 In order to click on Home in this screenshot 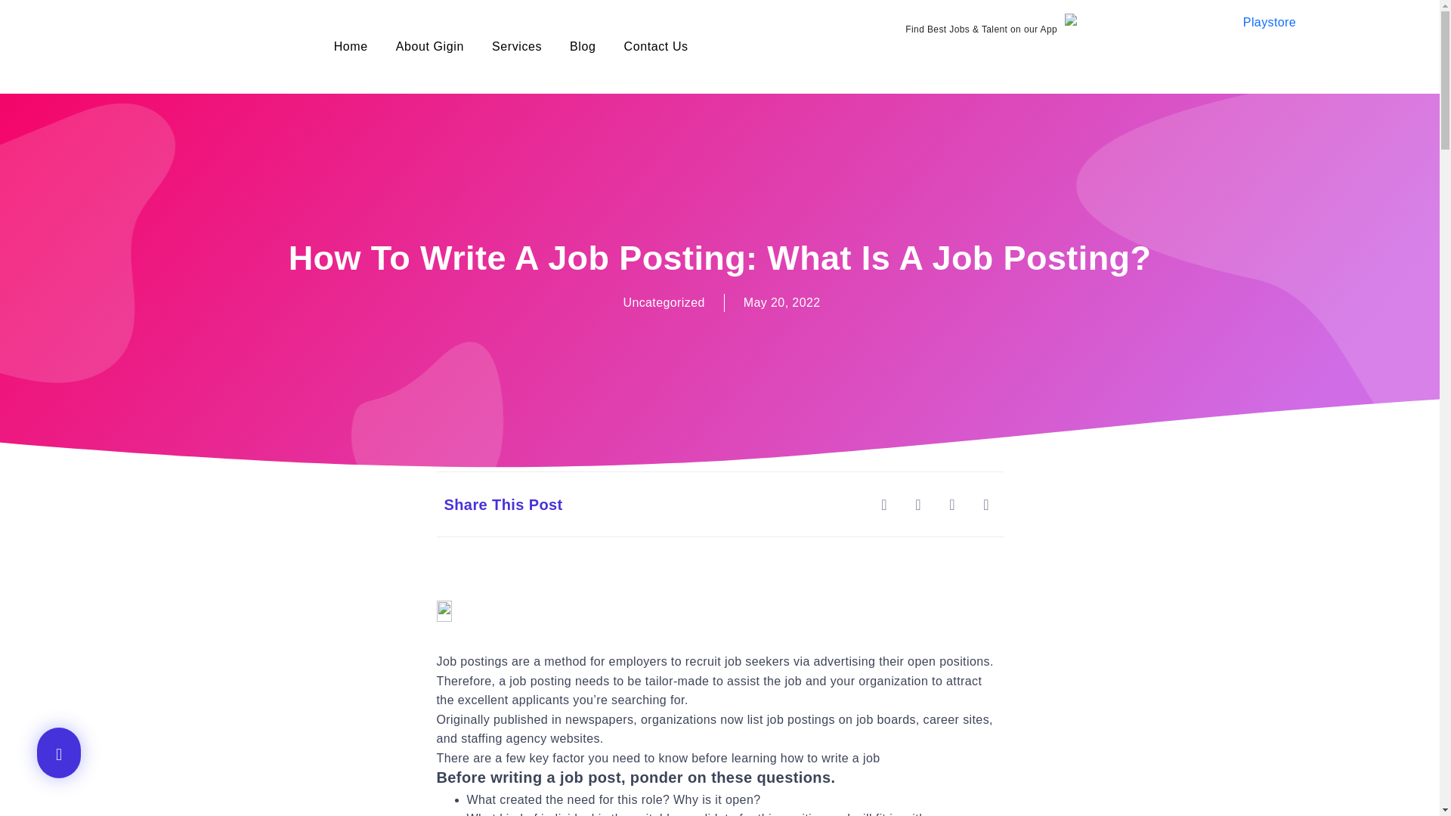, I will do `click(351, 47)`.